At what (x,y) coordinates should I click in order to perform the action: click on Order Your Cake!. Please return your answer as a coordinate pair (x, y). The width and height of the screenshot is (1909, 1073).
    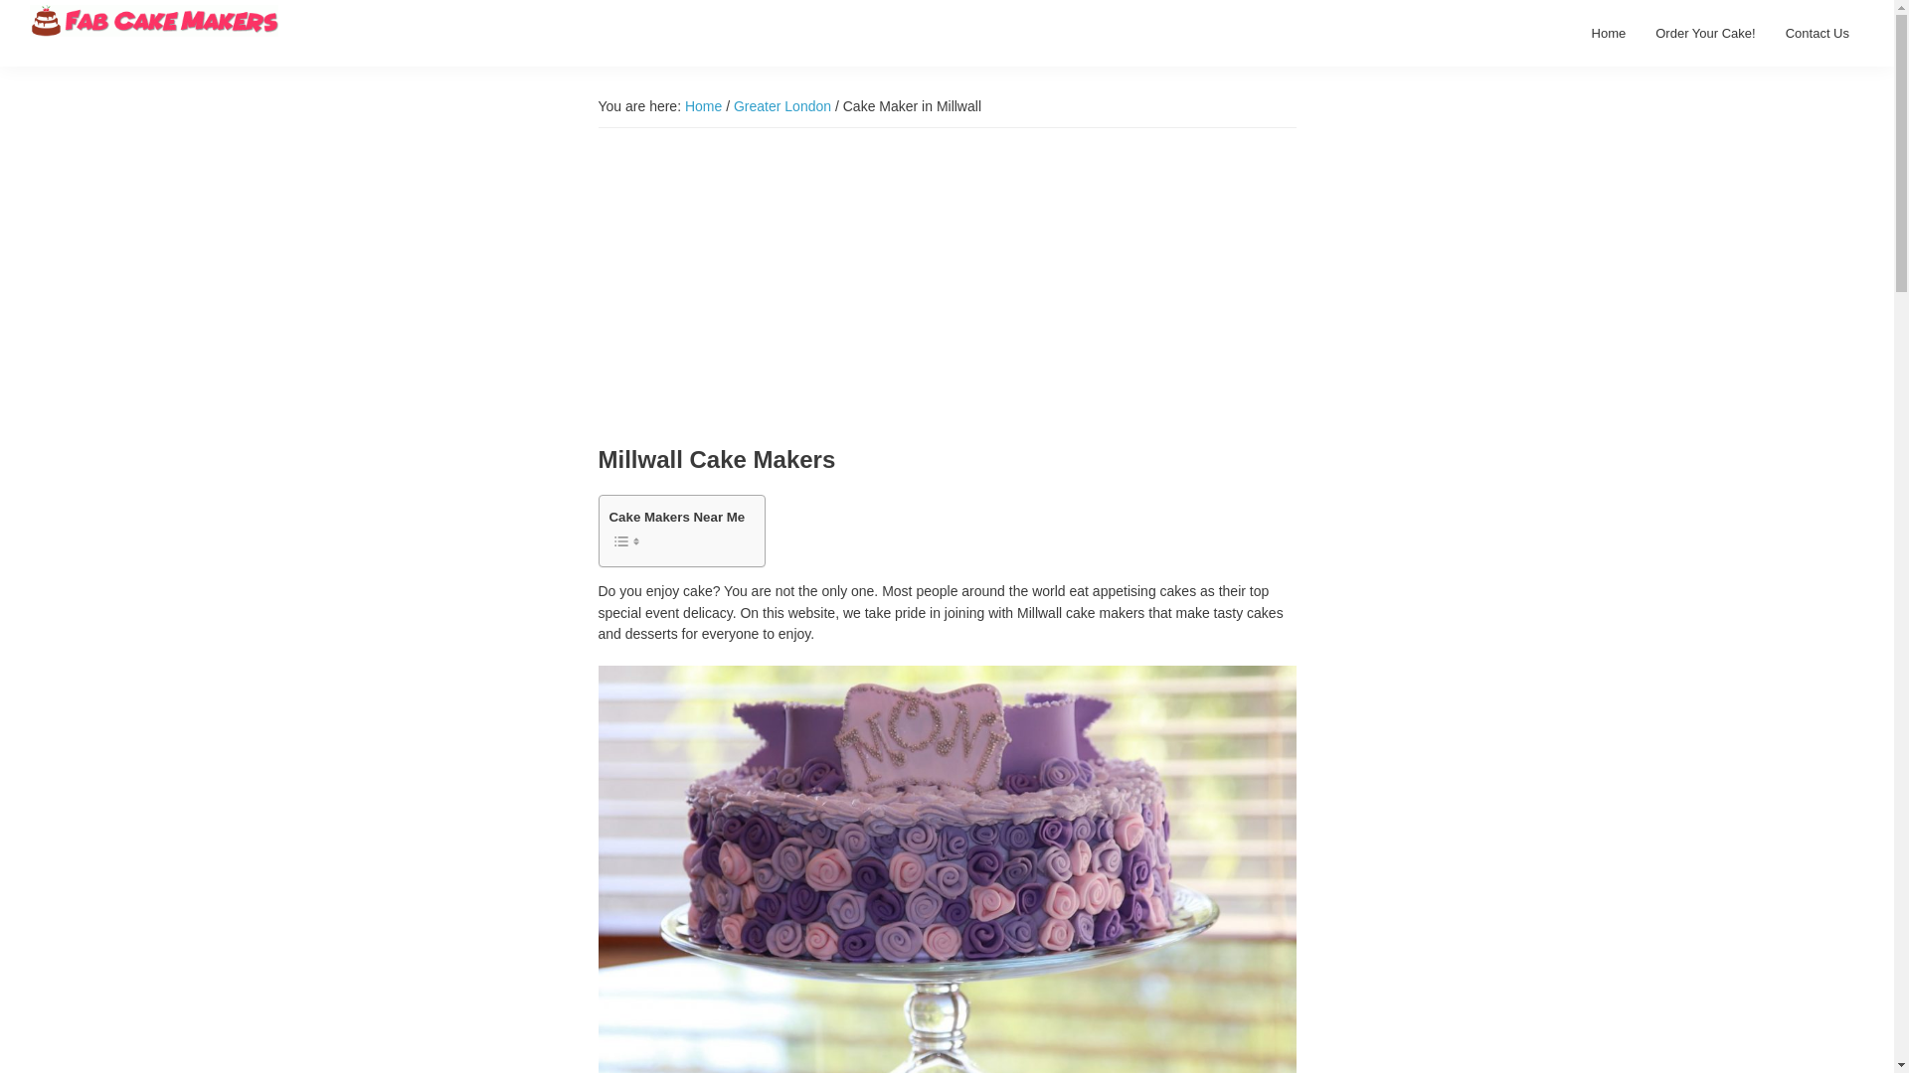
    Looking at the image, I should click on (1704, 33).